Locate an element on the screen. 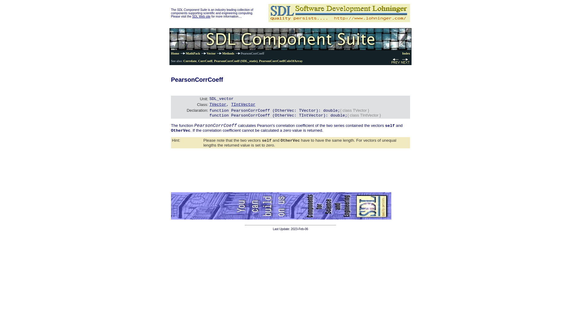 The width and height of the screenshot is (581, 327). Advertisement is located at coordinates (339, 13).